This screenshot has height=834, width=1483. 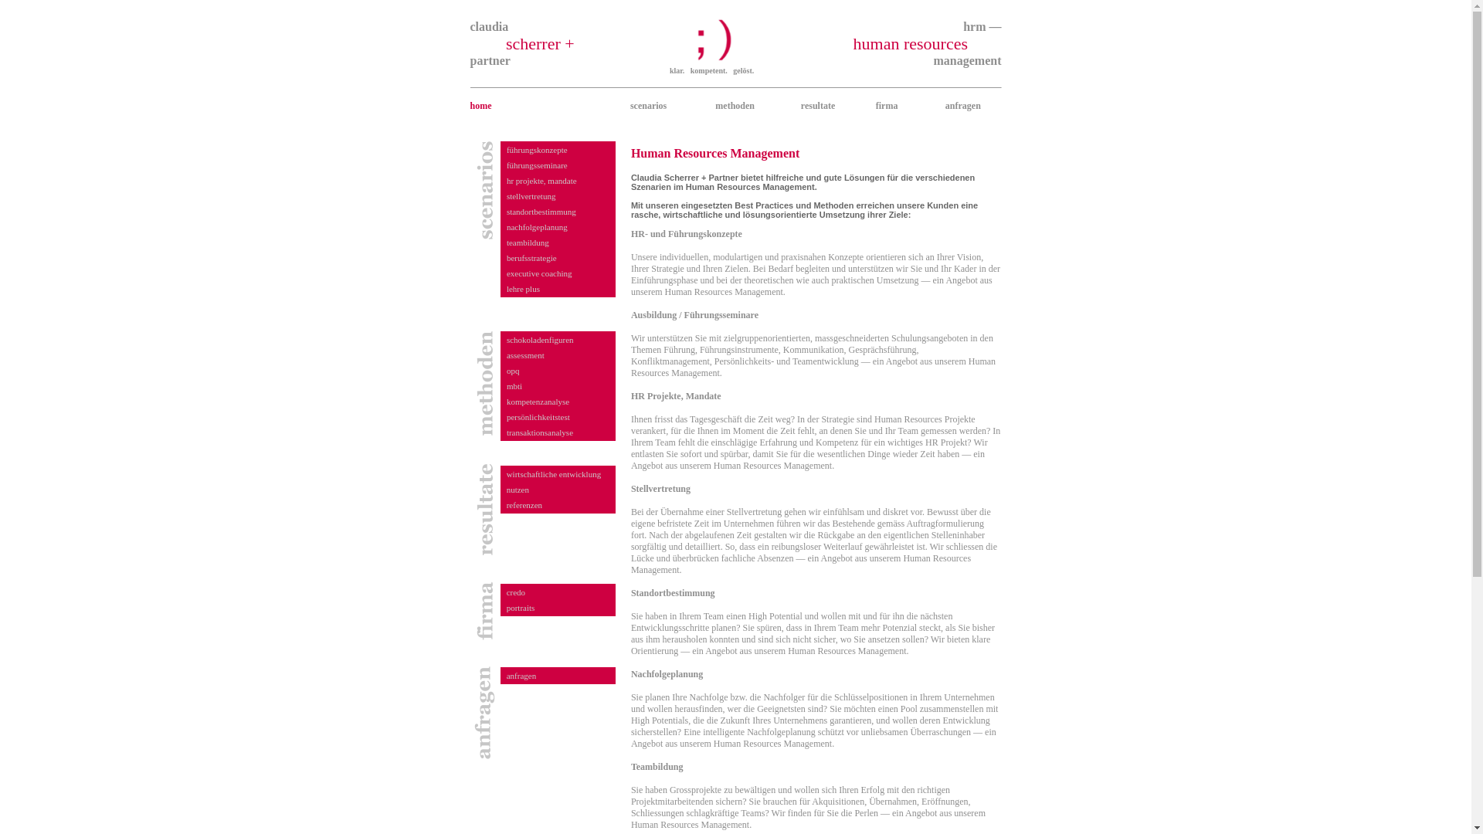 I want to click on Standortbestimmung, so click(x=674, y=599).